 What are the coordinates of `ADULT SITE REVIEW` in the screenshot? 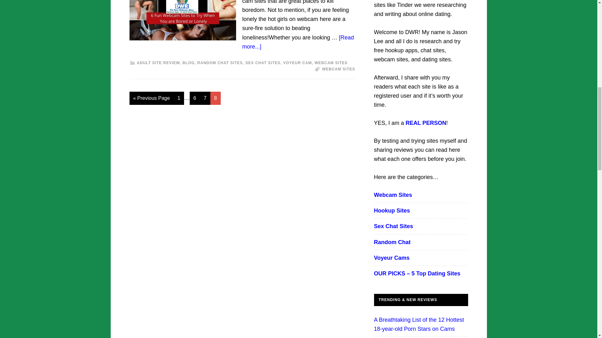 It's located at (158, 63).